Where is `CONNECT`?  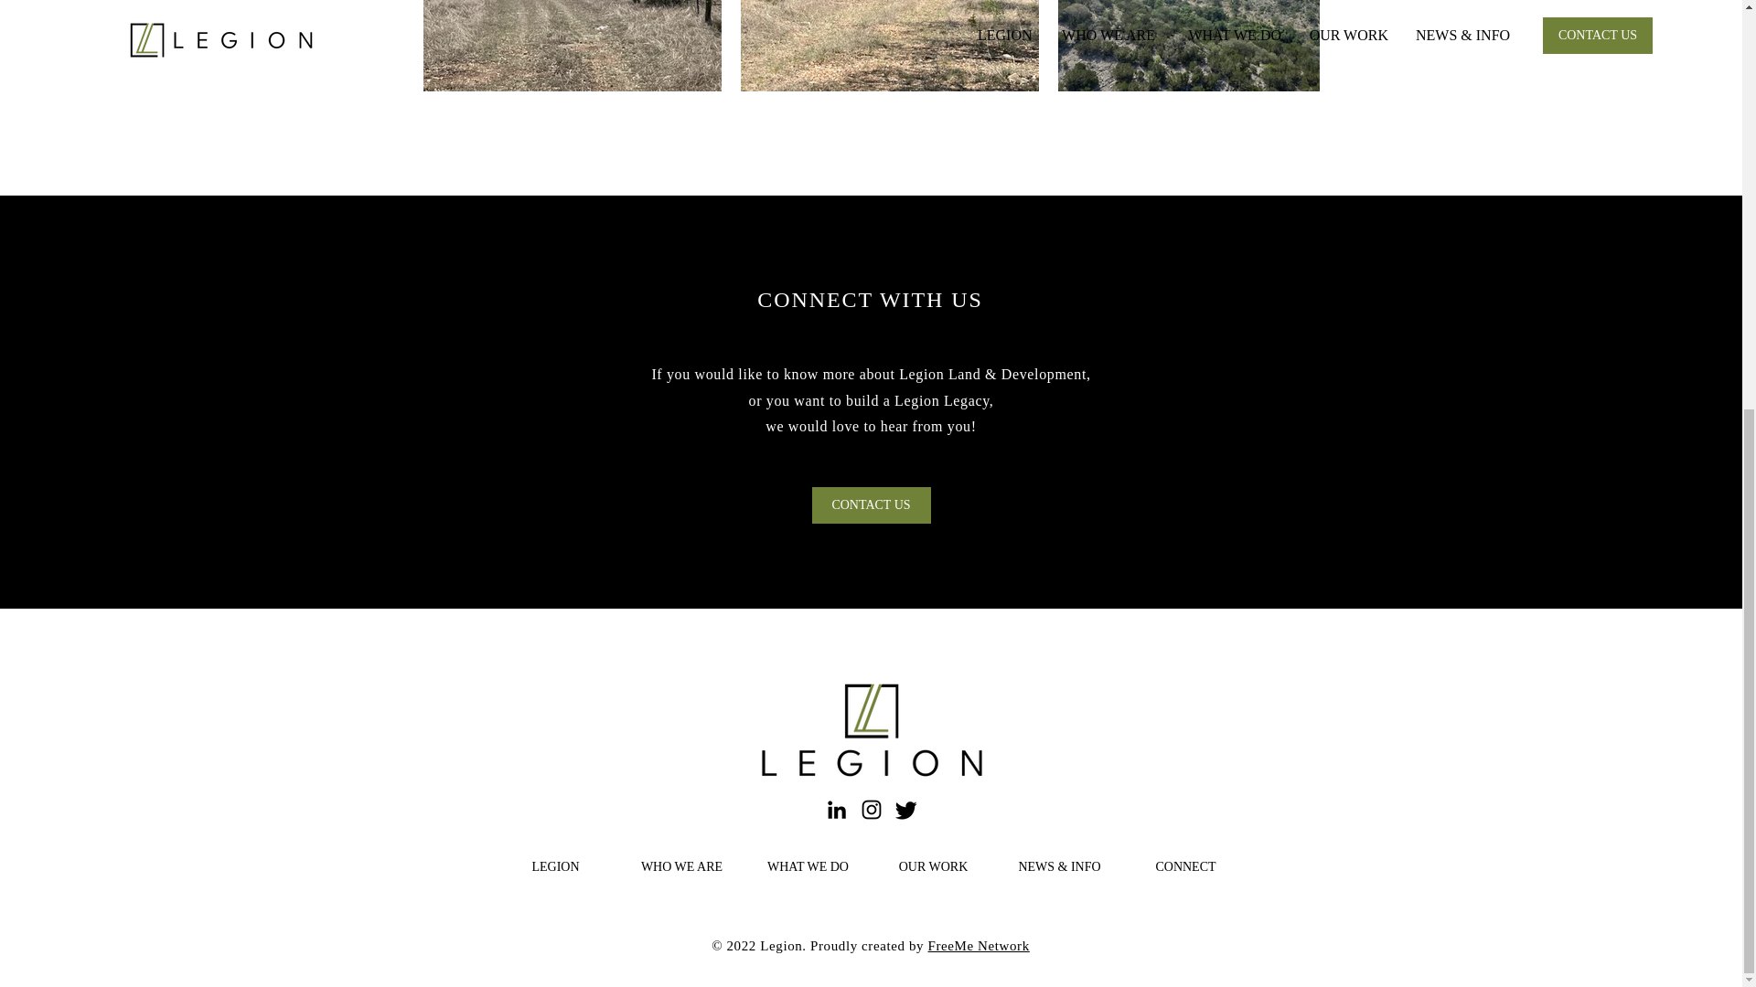 CONNECT is located at coordinates (1185, 866).